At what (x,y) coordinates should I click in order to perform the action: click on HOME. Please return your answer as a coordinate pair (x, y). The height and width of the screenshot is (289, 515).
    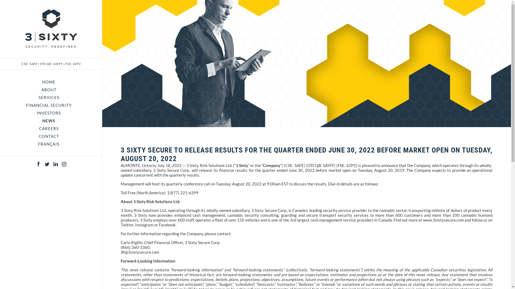
    Looking at the image, I should click on (49, 82).